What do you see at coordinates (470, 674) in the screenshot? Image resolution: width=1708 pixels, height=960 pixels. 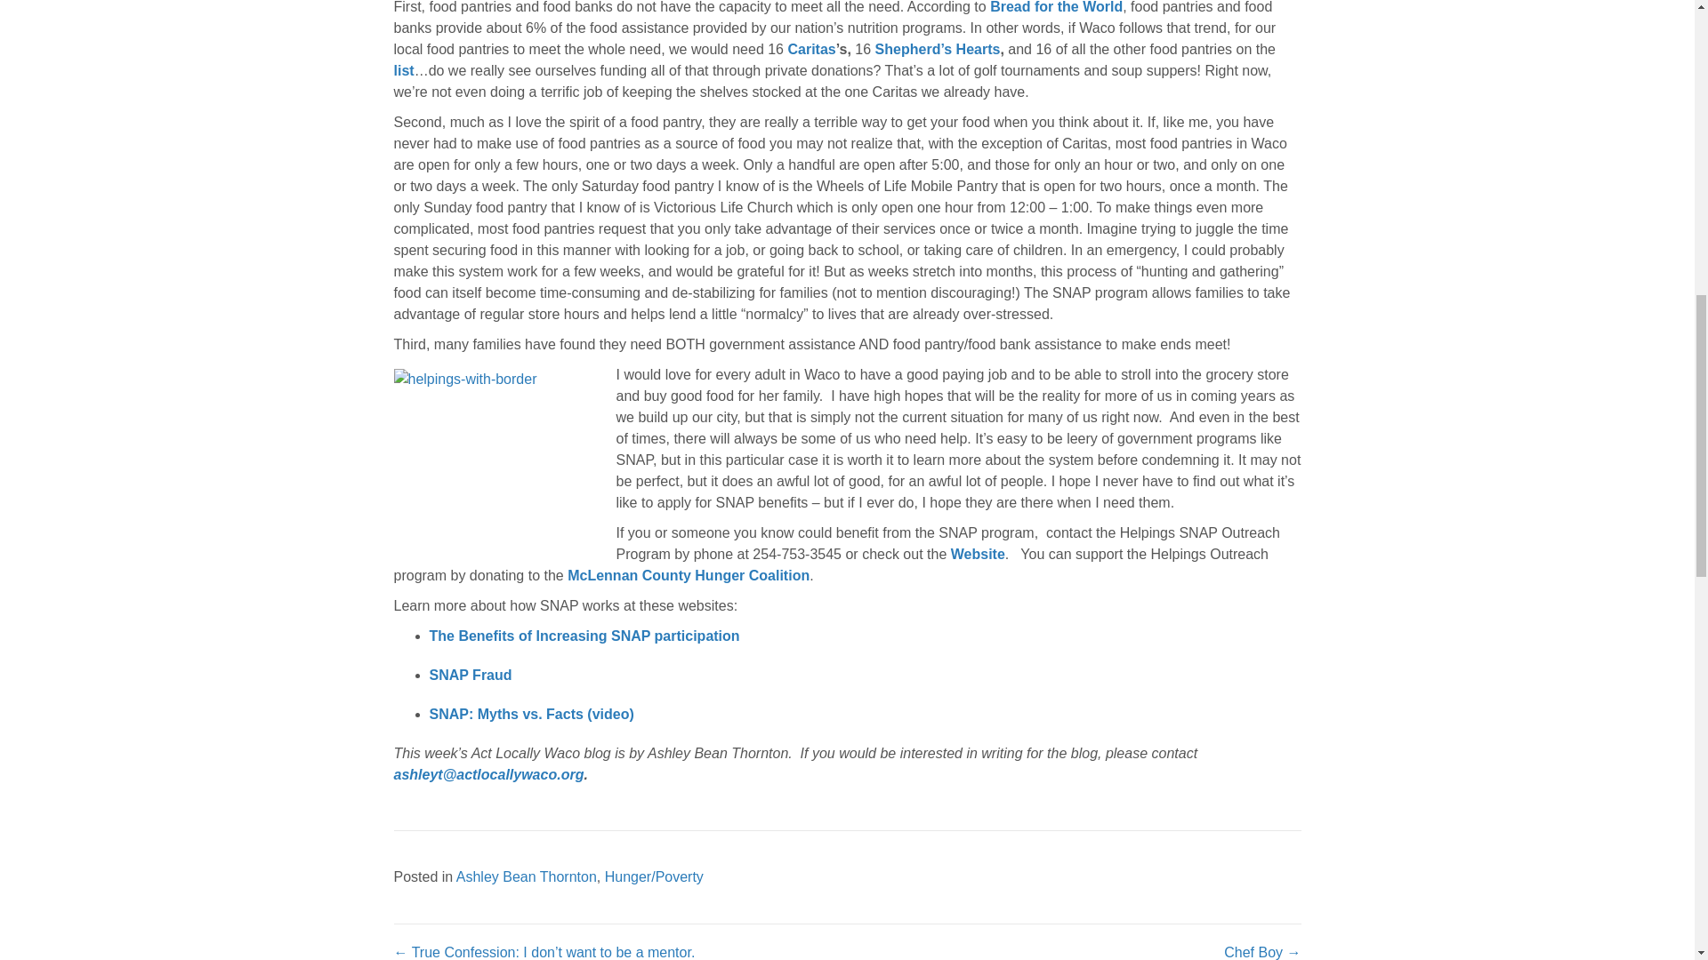 I see `SNAP Fraud` at bounding box center [470, 674].